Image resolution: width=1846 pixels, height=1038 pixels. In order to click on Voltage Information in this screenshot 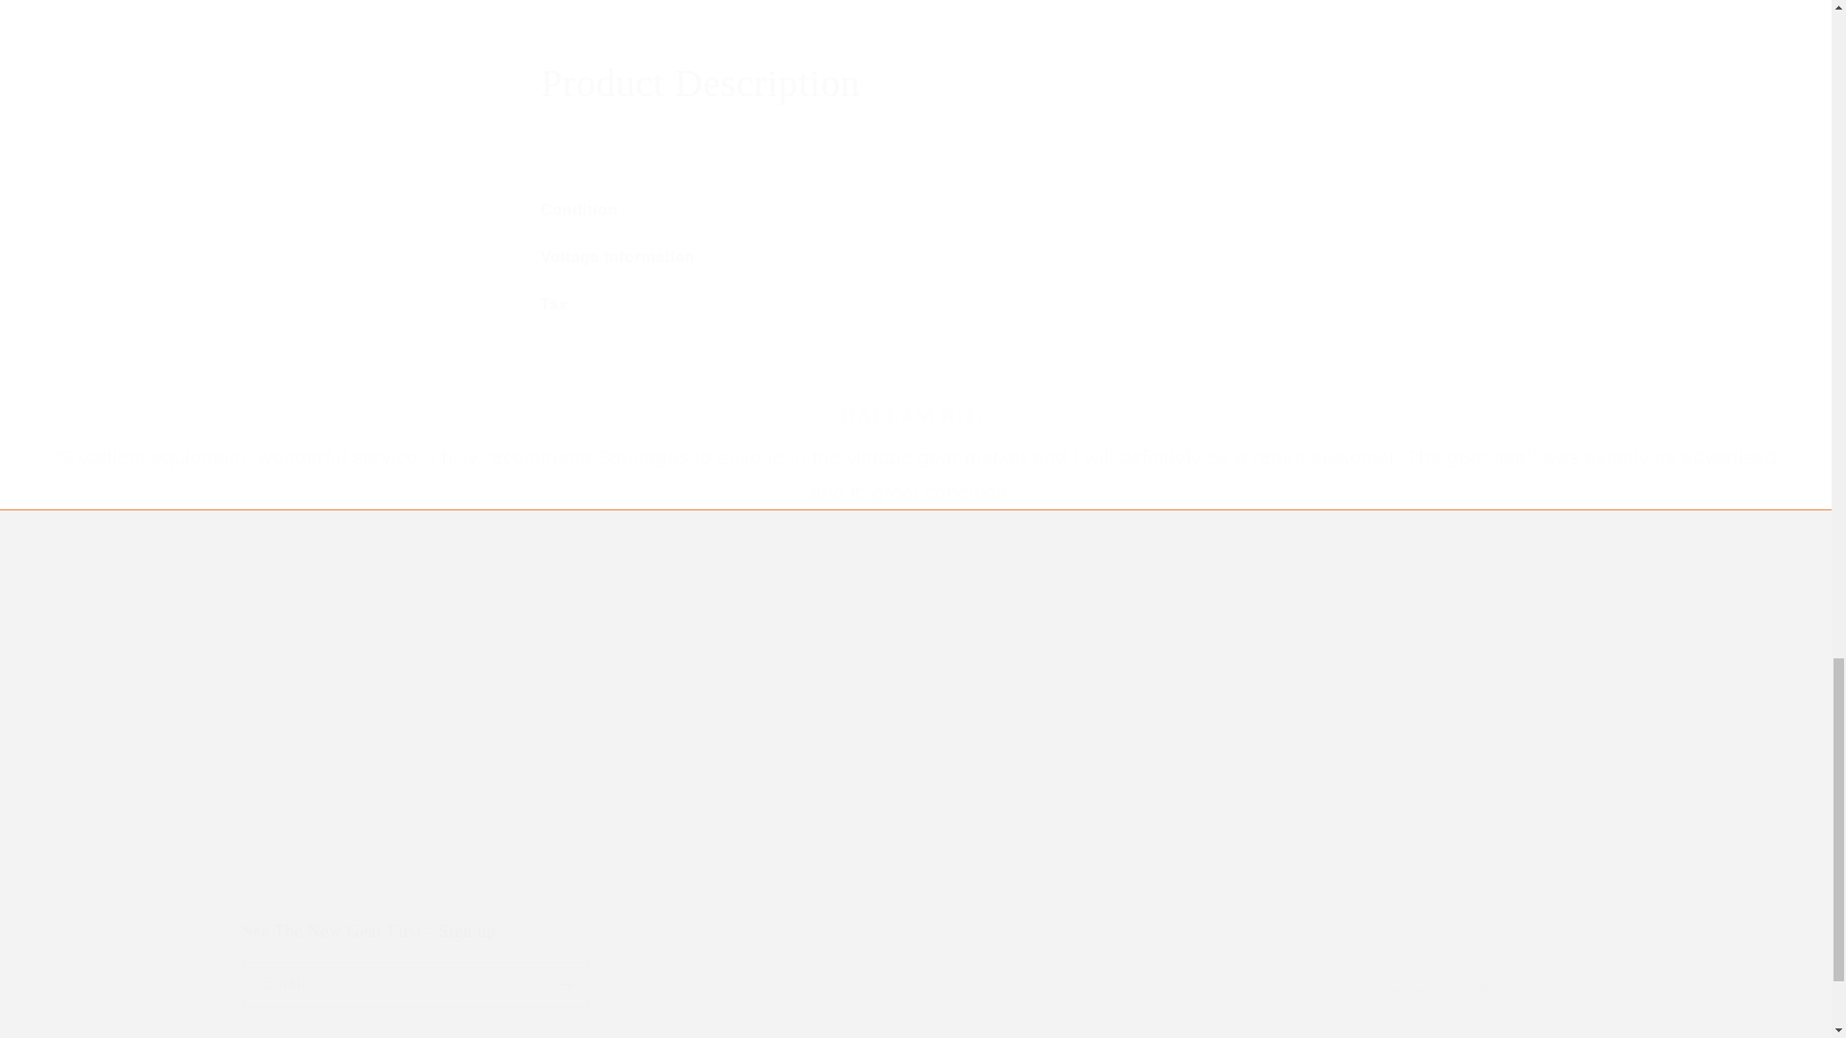, I will do `click(915, 258)`.